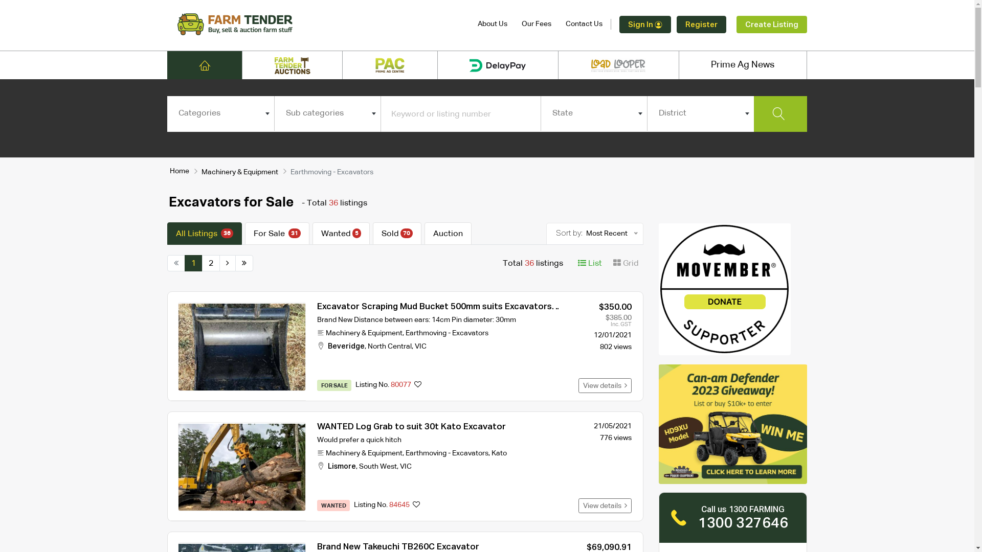  What do you see at coordinates (341, 234) in the screenshot?
I see `Wanted5` at bounding box center [341, 234].